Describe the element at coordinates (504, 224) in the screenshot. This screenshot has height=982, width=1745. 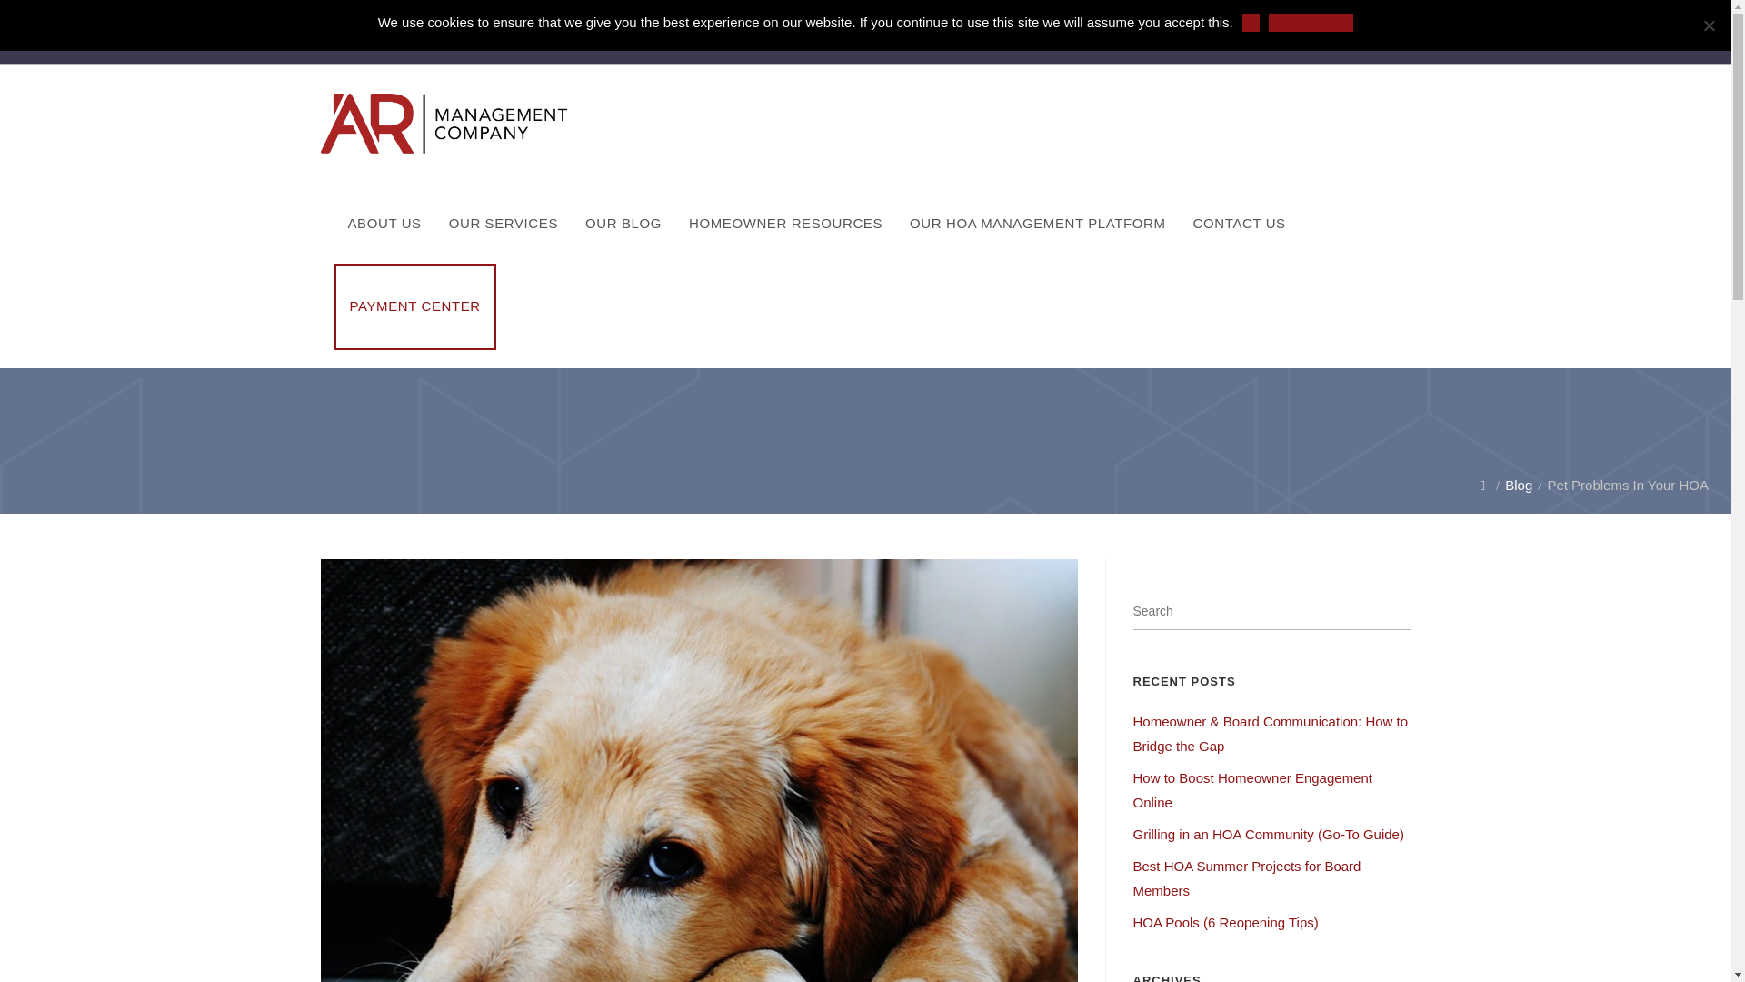
I see `OUR SERVICES` at that location.